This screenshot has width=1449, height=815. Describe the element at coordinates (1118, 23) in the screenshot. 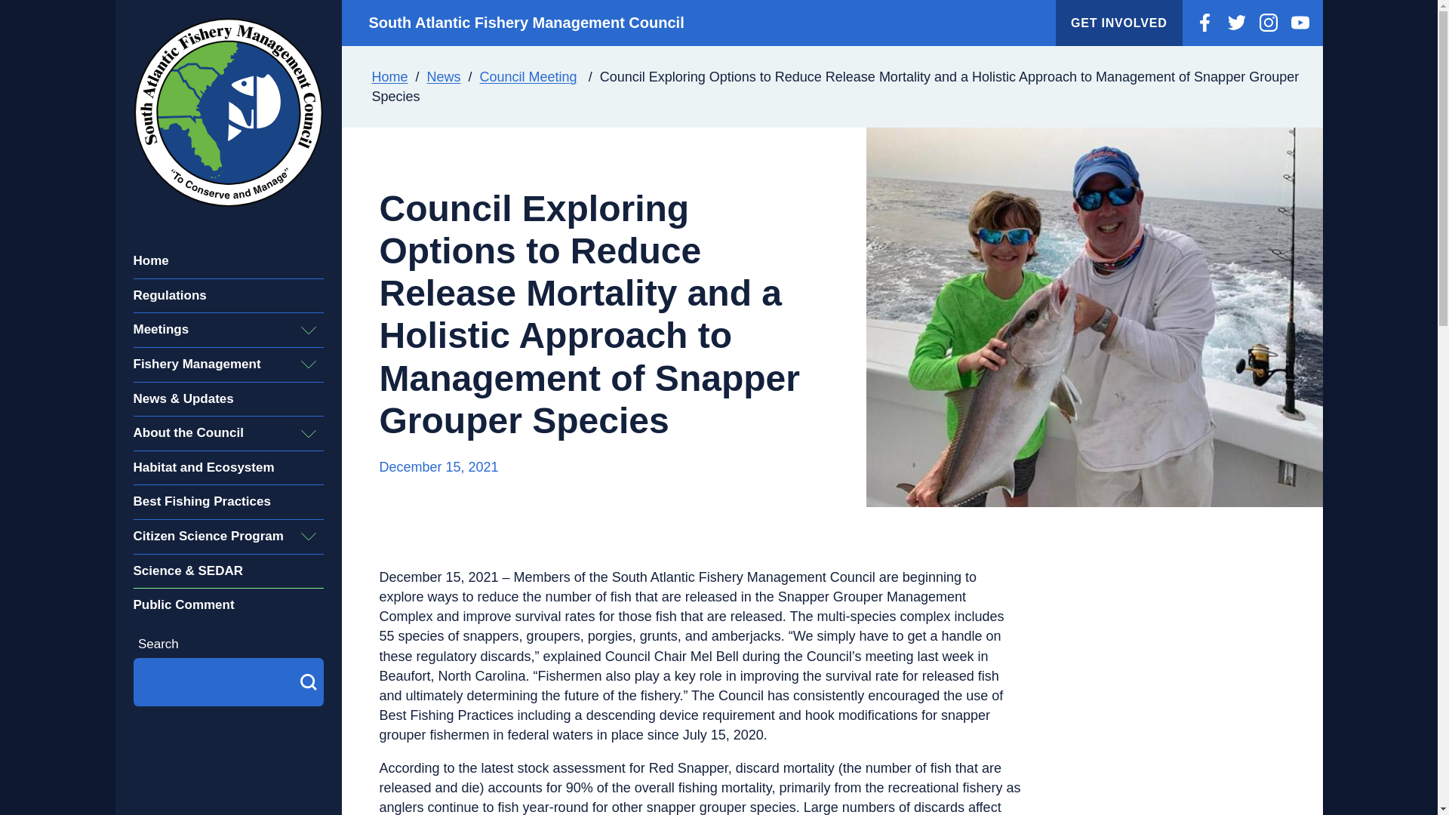

I see `GET INVOLVED` at that location.